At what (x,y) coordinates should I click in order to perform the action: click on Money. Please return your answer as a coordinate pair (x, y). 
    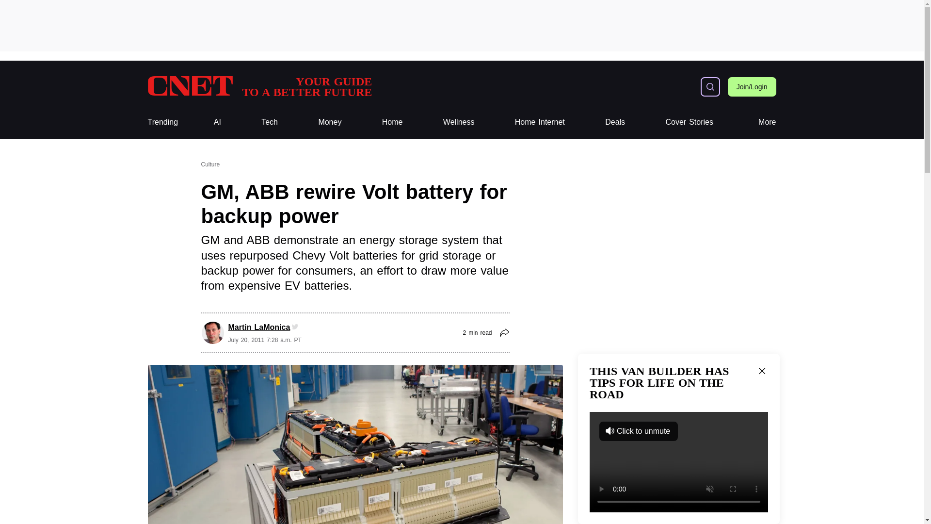
    Looking at the image, I should click on (330, 122).